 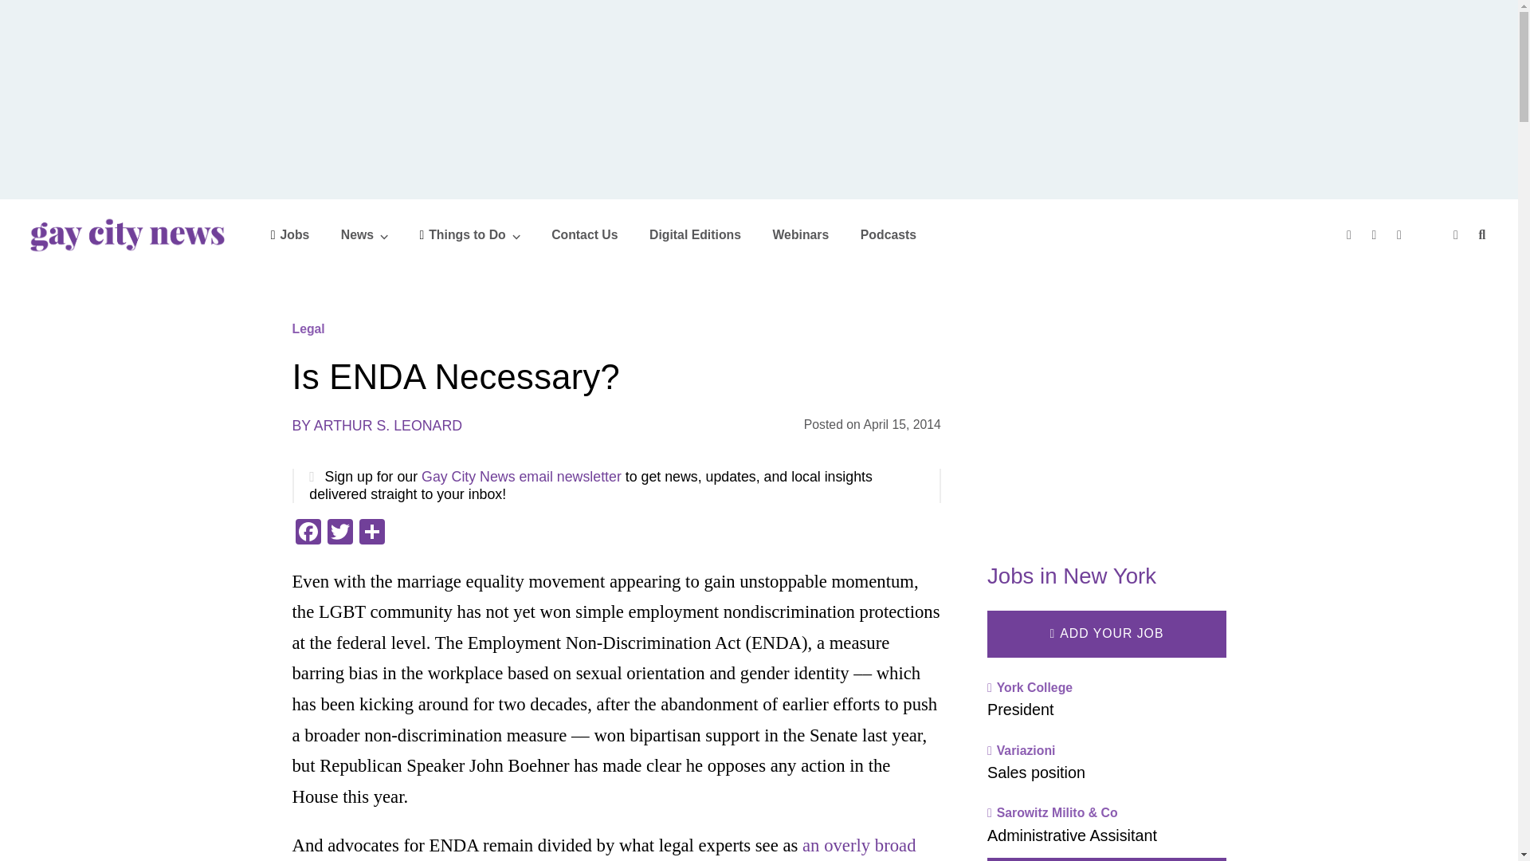 I want to click on Twitter, so click(x=339, y=533).